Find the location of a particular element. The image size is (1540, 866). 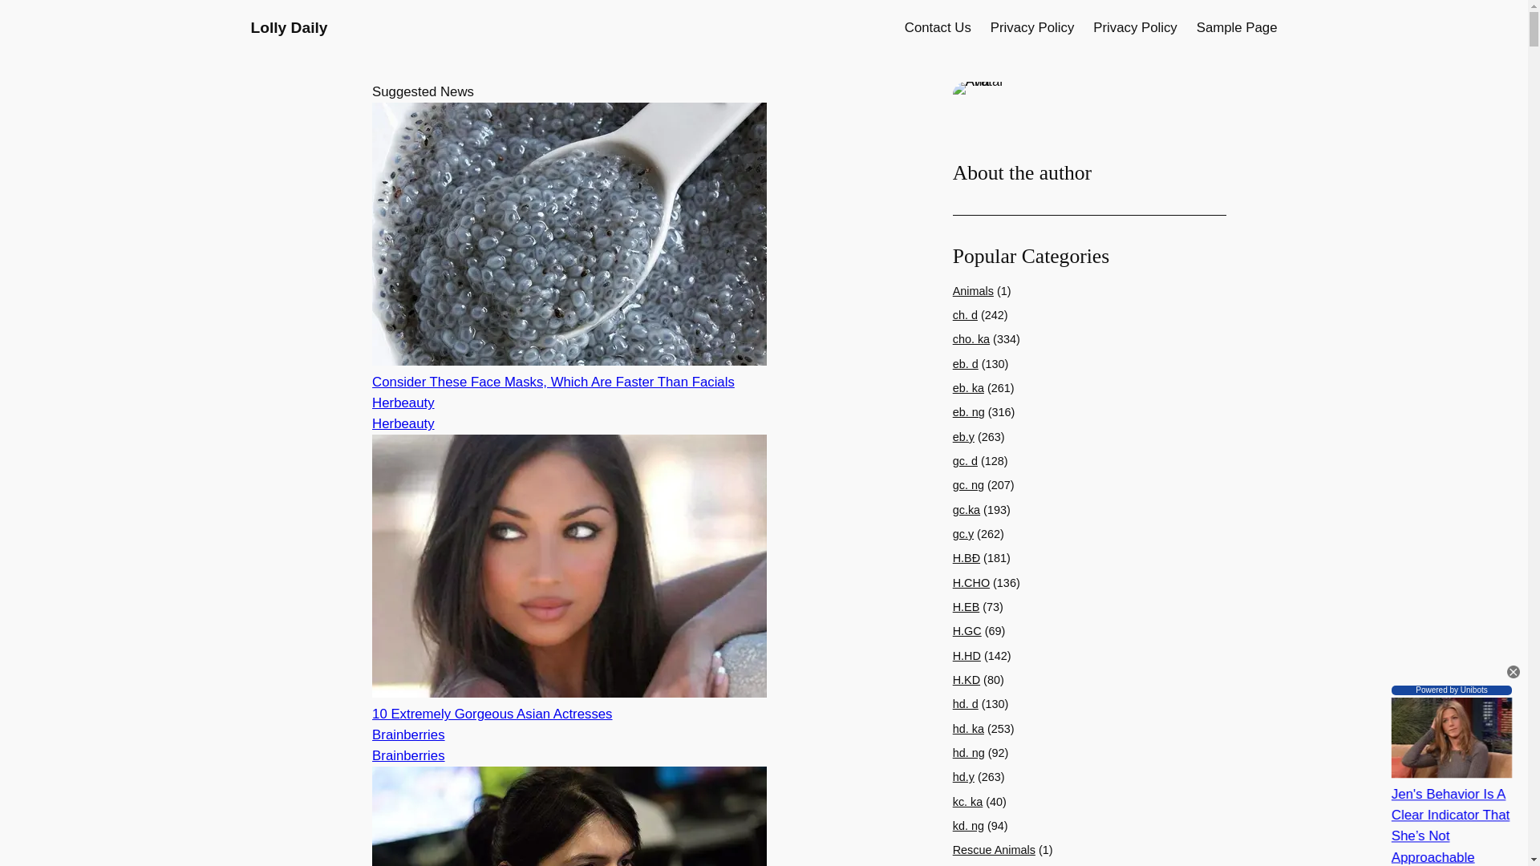

eb. ka is located at coordinates (968, 388).